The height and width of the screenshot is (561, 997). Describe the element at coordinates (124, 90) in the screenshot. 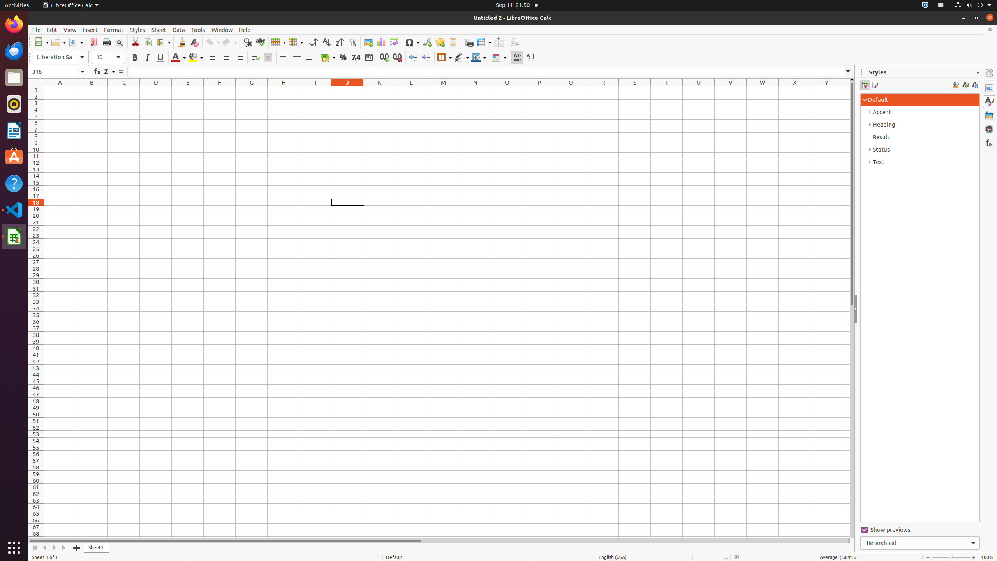

I see `C1` at that location.